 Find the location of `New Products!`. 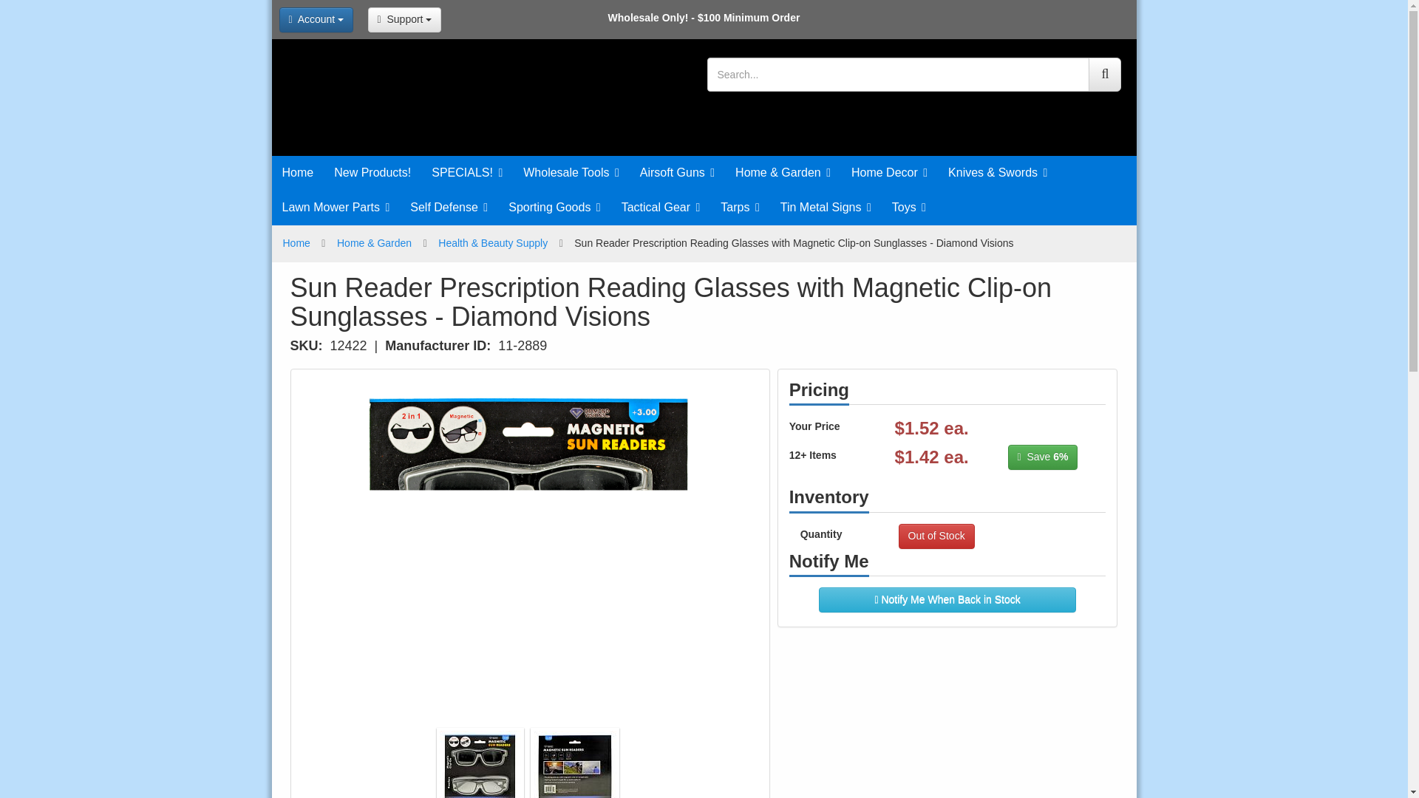

New Products! is located at coordinates (372, 173).